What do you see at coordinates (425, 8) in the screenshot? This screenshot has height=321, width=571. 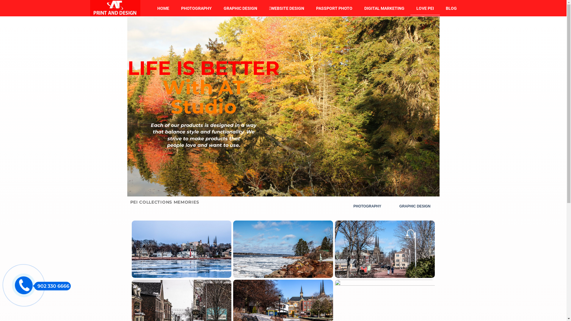 I see `LOVE PEI` at bounding box center [425, 8].